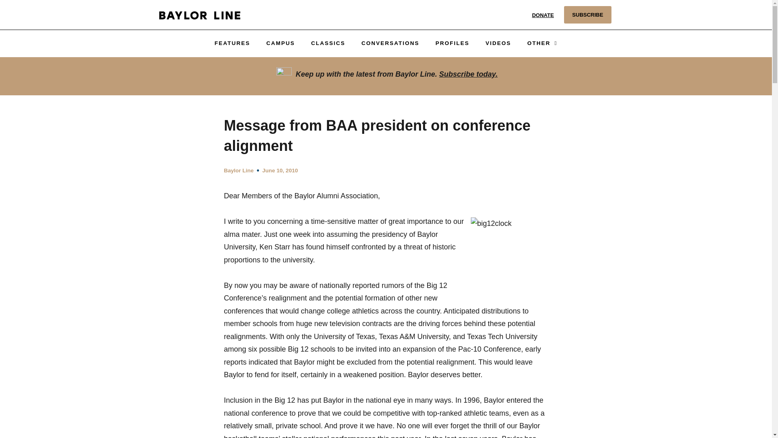 The image size is (778, 438). Describe the element at coordinates (498, 43) in the screenshot. I see `VIDEOS` at that location.